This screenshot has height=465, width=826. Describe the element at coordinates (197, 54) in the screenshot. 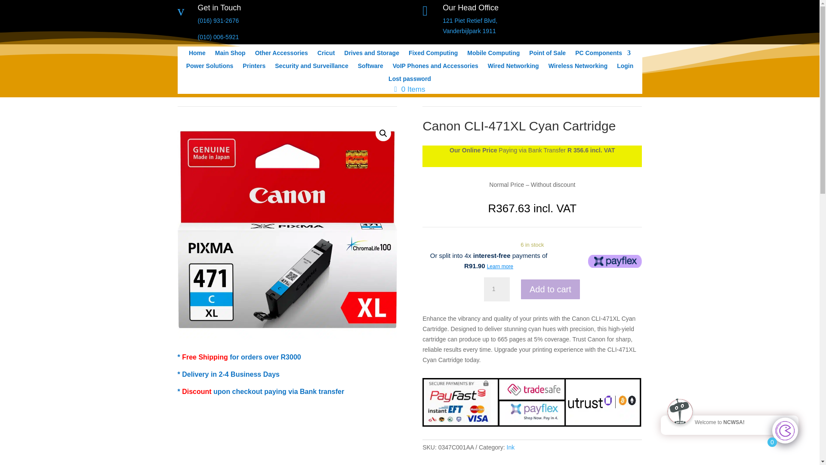

I see `Home` at that location.